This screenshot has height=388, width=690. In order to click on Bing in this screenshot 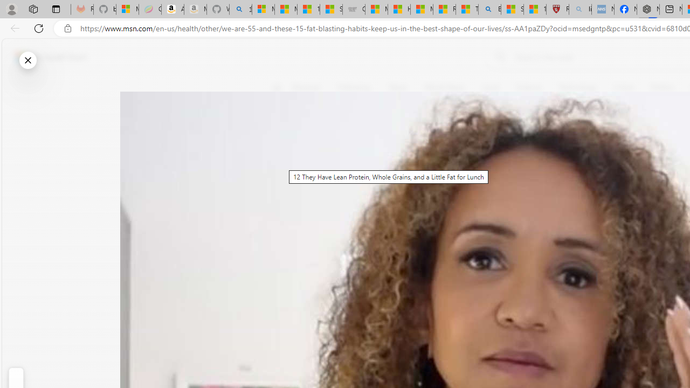, I will do `click(489, 10)`.